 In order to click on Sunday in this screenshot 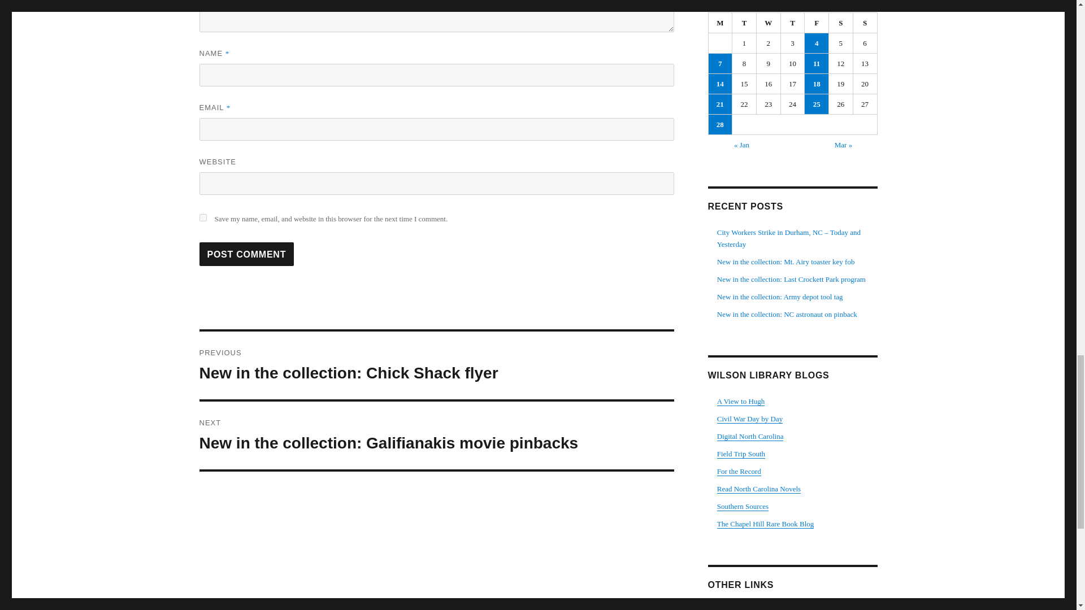, I will do `click(865, 23)`.